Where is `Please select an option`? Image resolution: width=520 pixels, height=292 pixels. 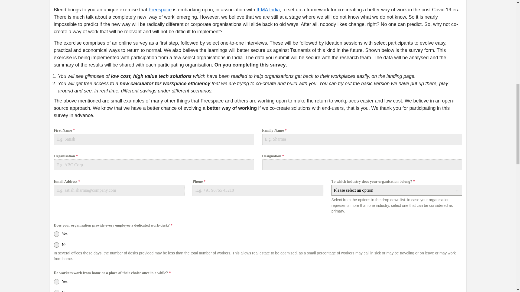 Please select an option is located at coordinates (392, 190).